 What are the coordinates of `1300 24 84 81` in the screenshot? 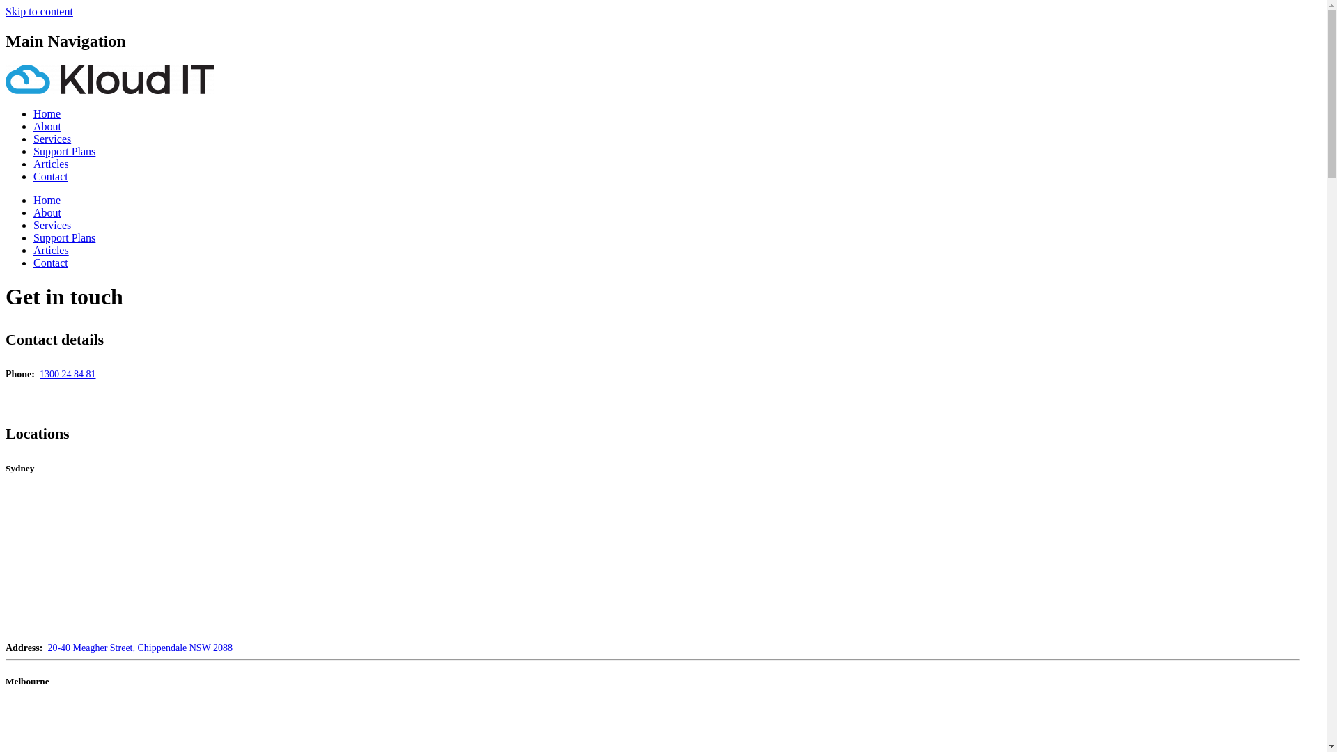 It's located at (68, 375).